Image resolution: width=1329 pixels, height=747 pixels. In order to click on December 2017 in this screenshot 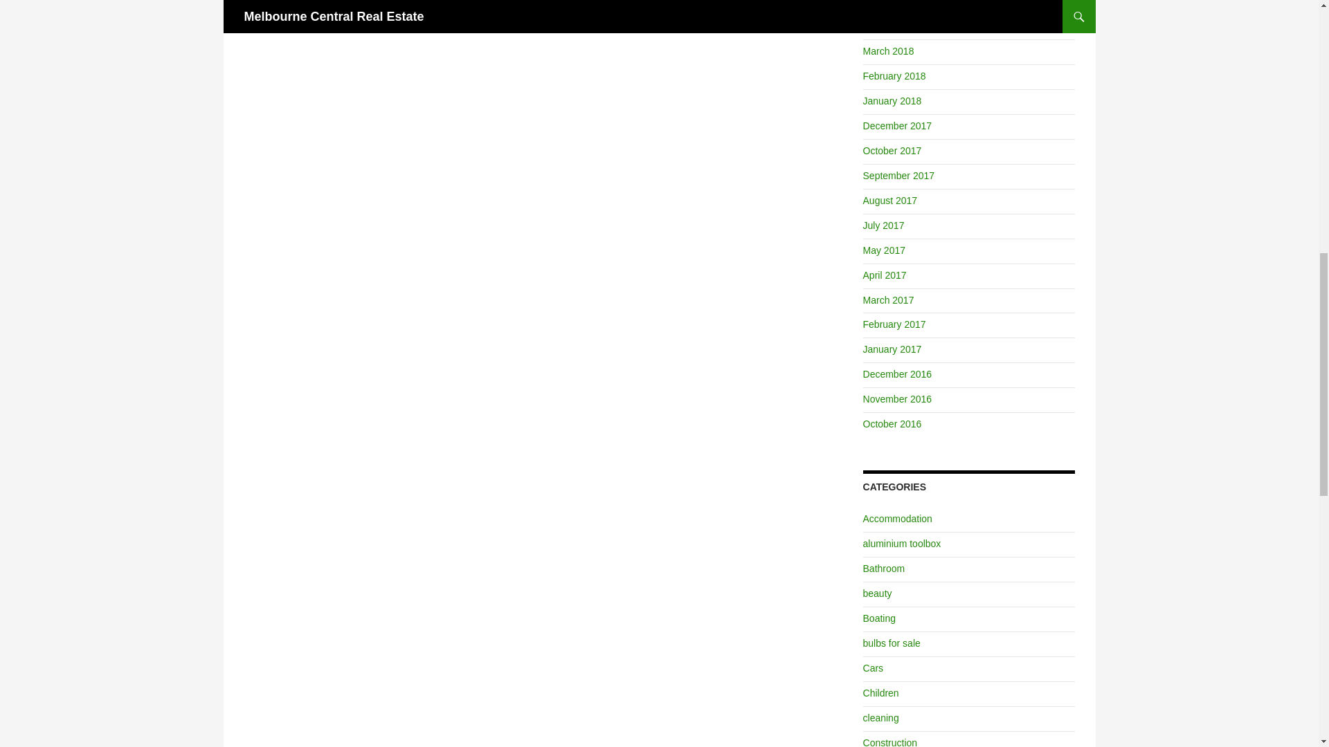, I will do `click(897, 126)`.